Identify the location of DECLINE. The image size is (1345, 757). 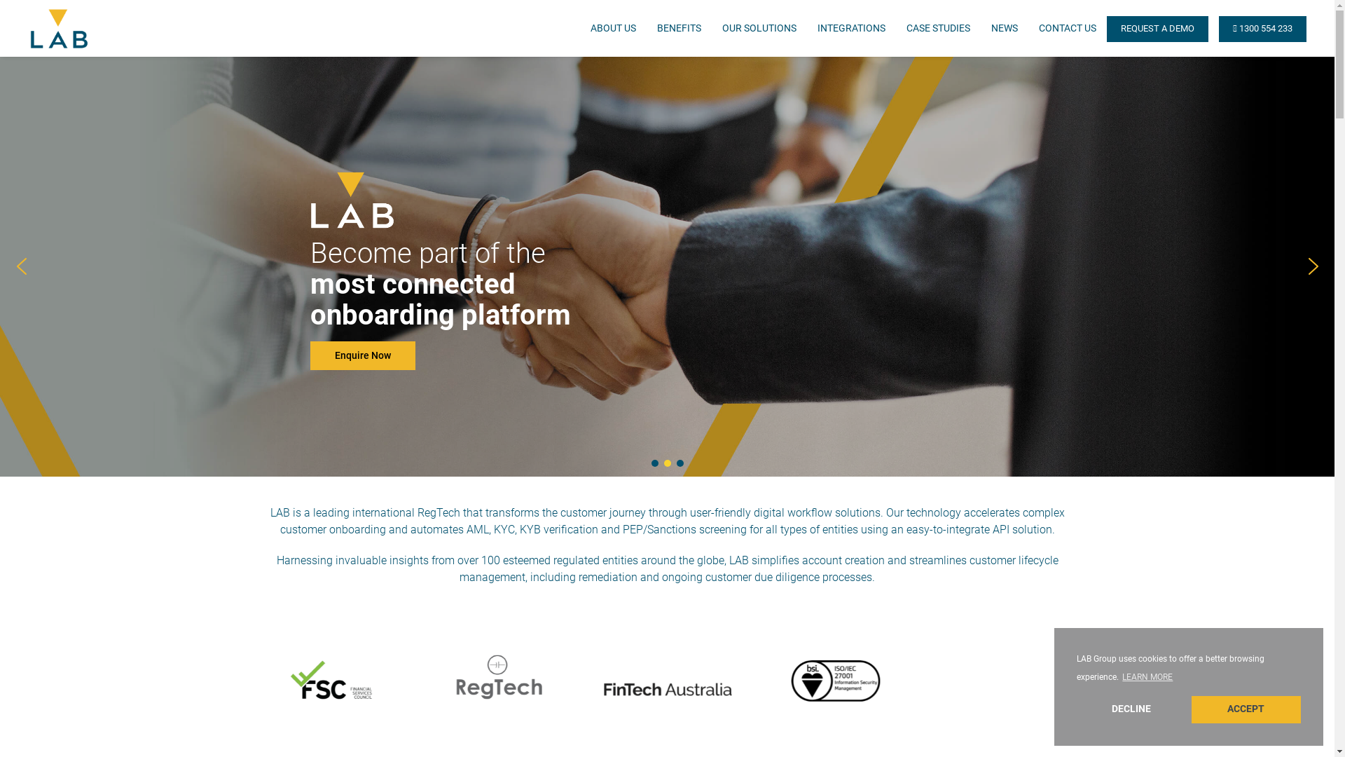
(1131, 709).